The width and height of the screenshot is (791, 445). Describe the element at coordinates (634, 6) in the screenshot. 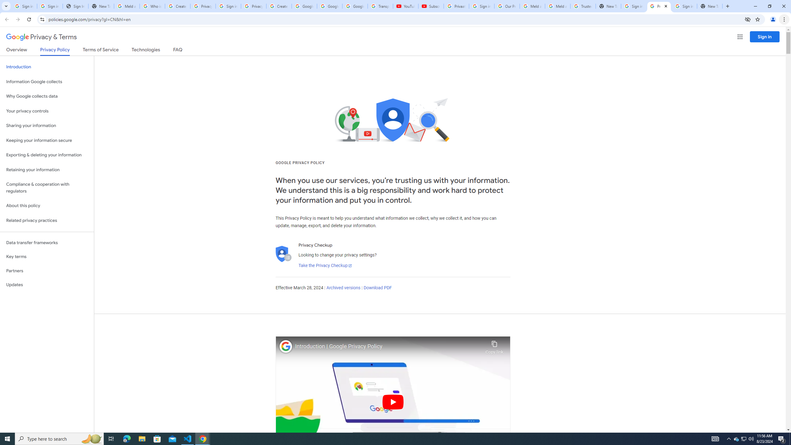

I see `Sign in - Google Accounts` at that location.